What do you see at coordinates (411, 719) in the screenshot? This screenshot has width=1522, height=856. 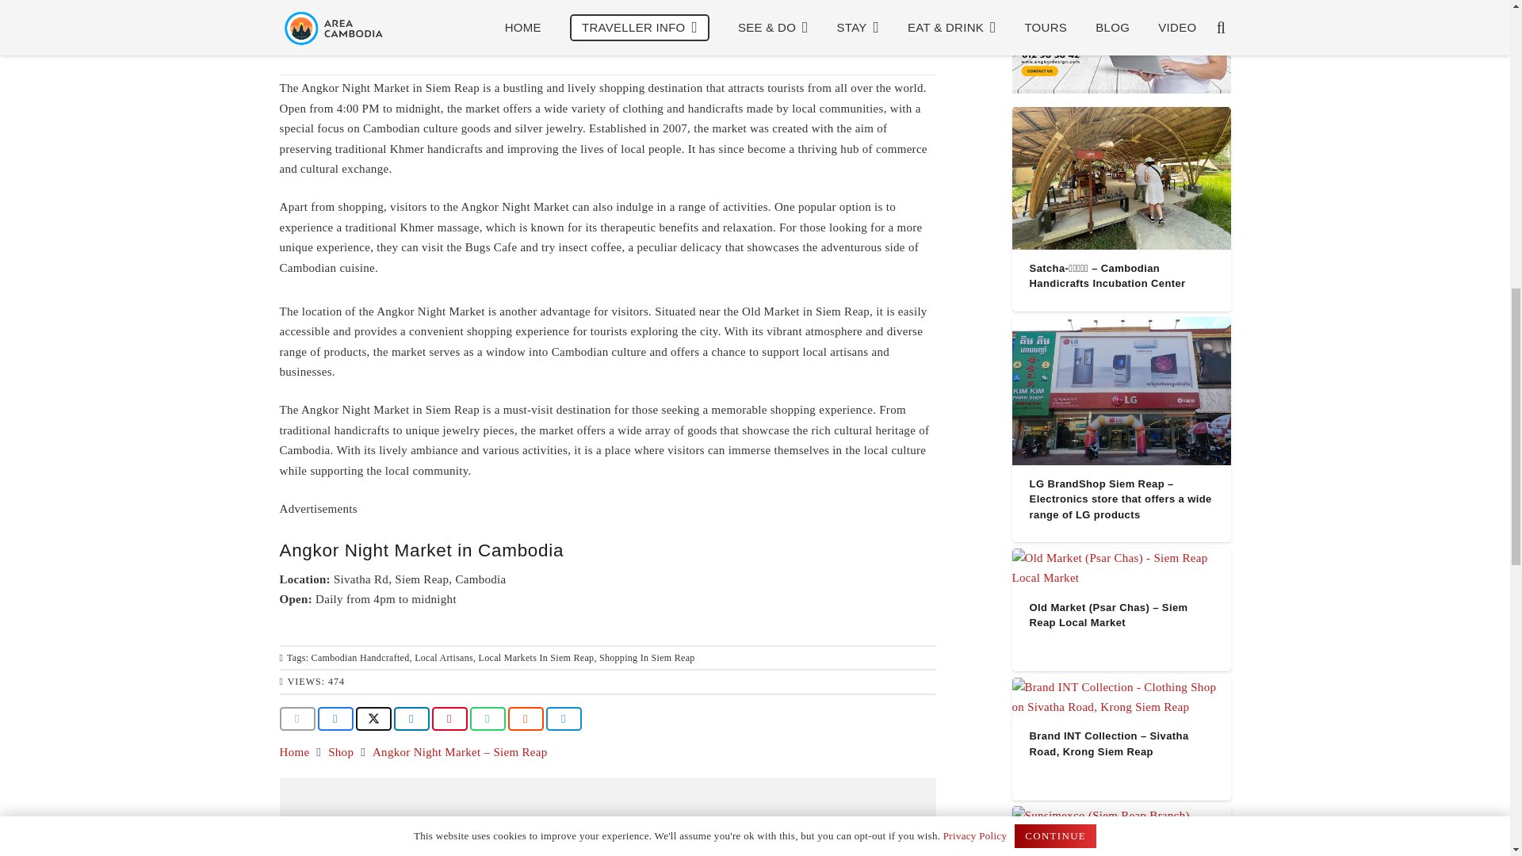 I see `Share this` at bounding box center [411, 719].